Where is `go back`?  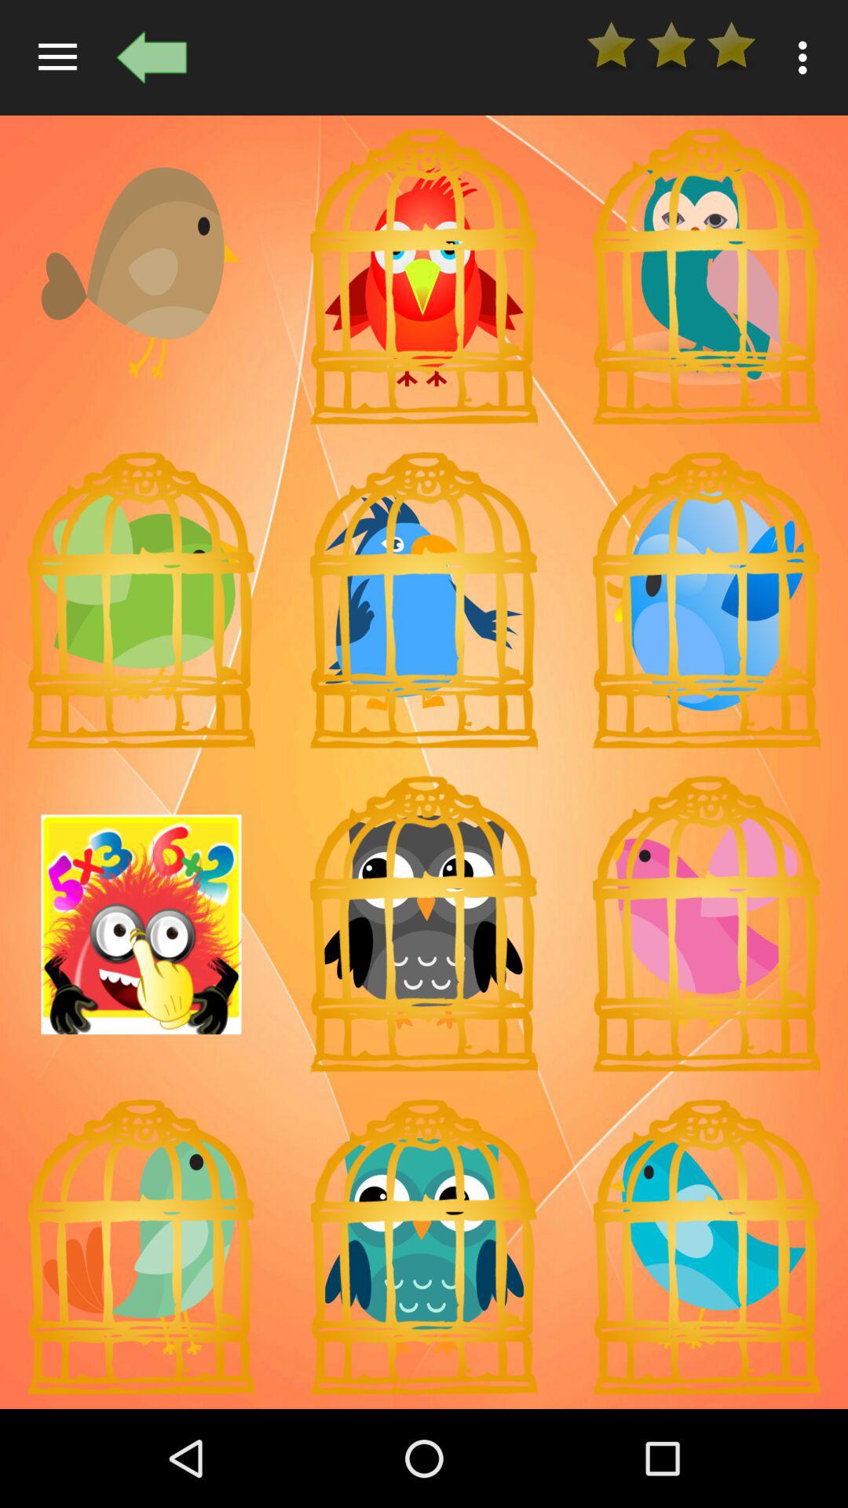 go back is located at coordinates (152, 57).